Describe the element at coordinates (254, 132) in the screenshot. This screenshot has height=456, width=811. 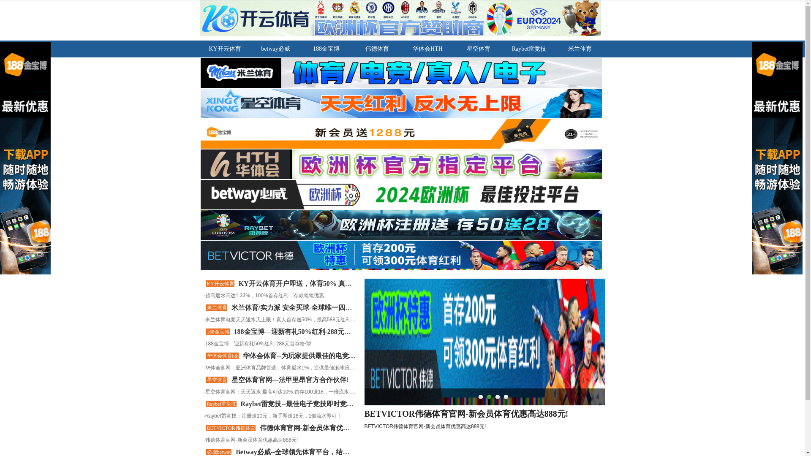
I see `Resend the verification email` at that location.